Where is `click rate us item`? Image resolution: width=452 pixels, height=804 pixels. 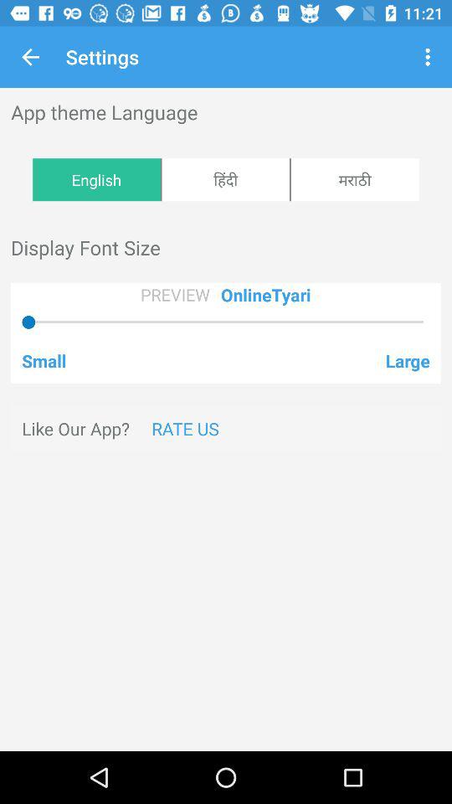 click rate us item is located at coordinates (185, 429).